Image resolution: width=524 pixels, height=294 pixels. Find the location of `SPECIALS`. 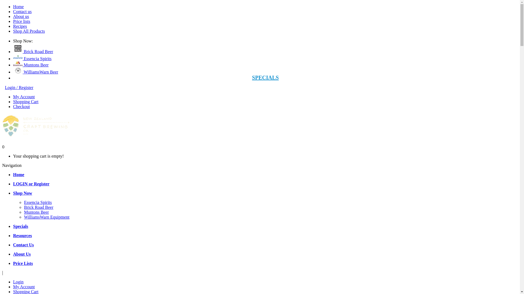

SPECIALS is located at coordinates (266, 78).